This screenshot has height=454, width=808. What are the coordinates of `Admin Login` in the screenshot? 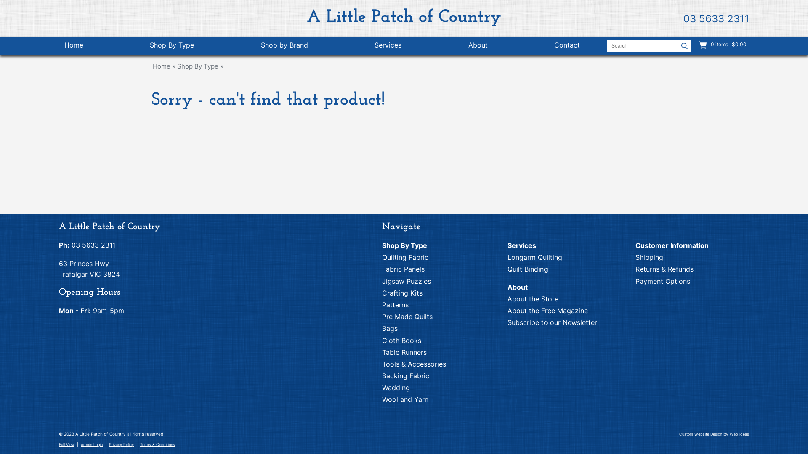 It's located at (92, 445).